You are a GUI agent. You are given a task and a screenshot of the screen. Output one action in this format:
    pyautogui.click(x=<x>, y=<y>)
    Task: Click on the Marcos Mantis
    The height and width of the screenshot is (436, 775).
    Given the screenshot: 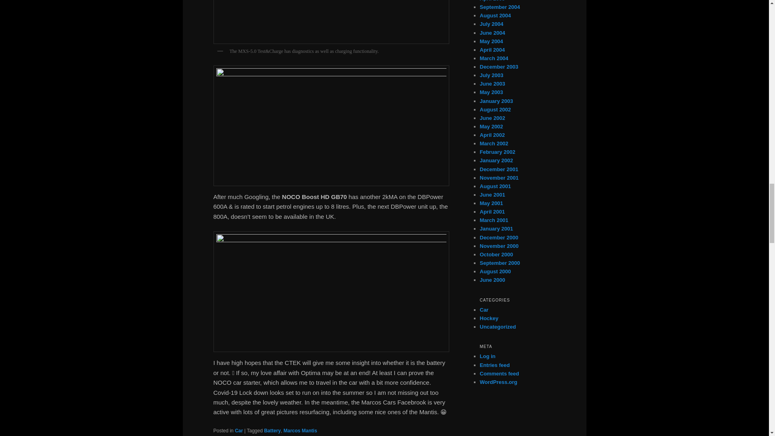 What is the action you would take?
    pyautogui.click(x=300, y=430)
    